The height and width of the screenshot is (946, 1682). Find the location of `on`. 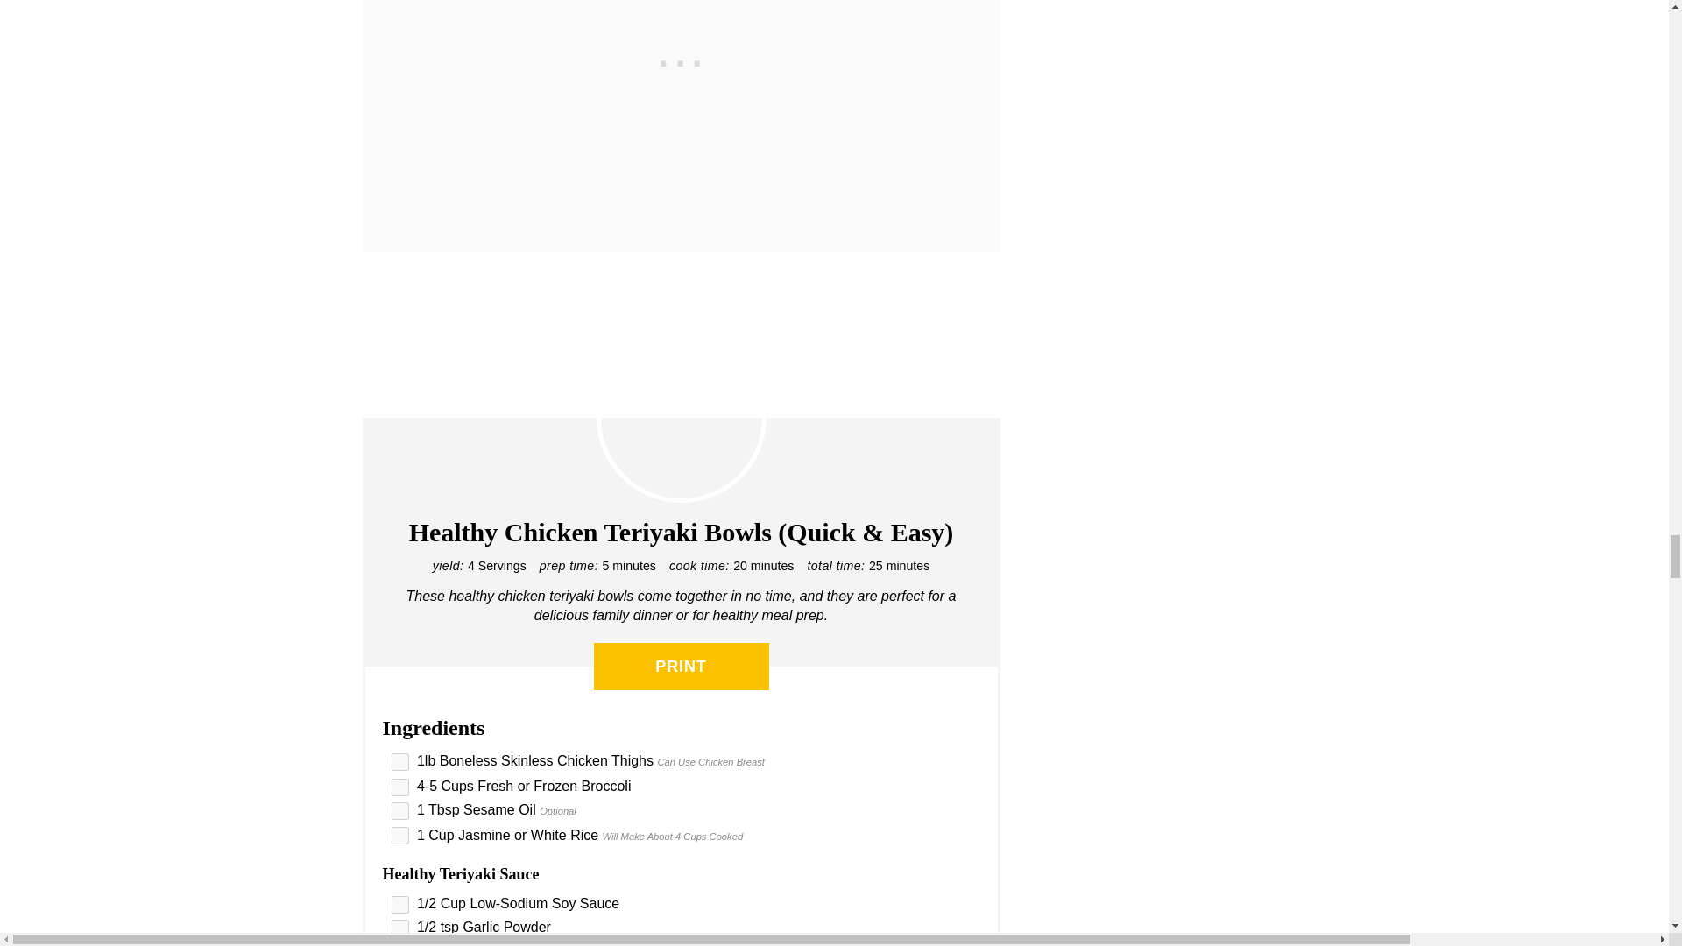

on is located at coordinates (399, 787).